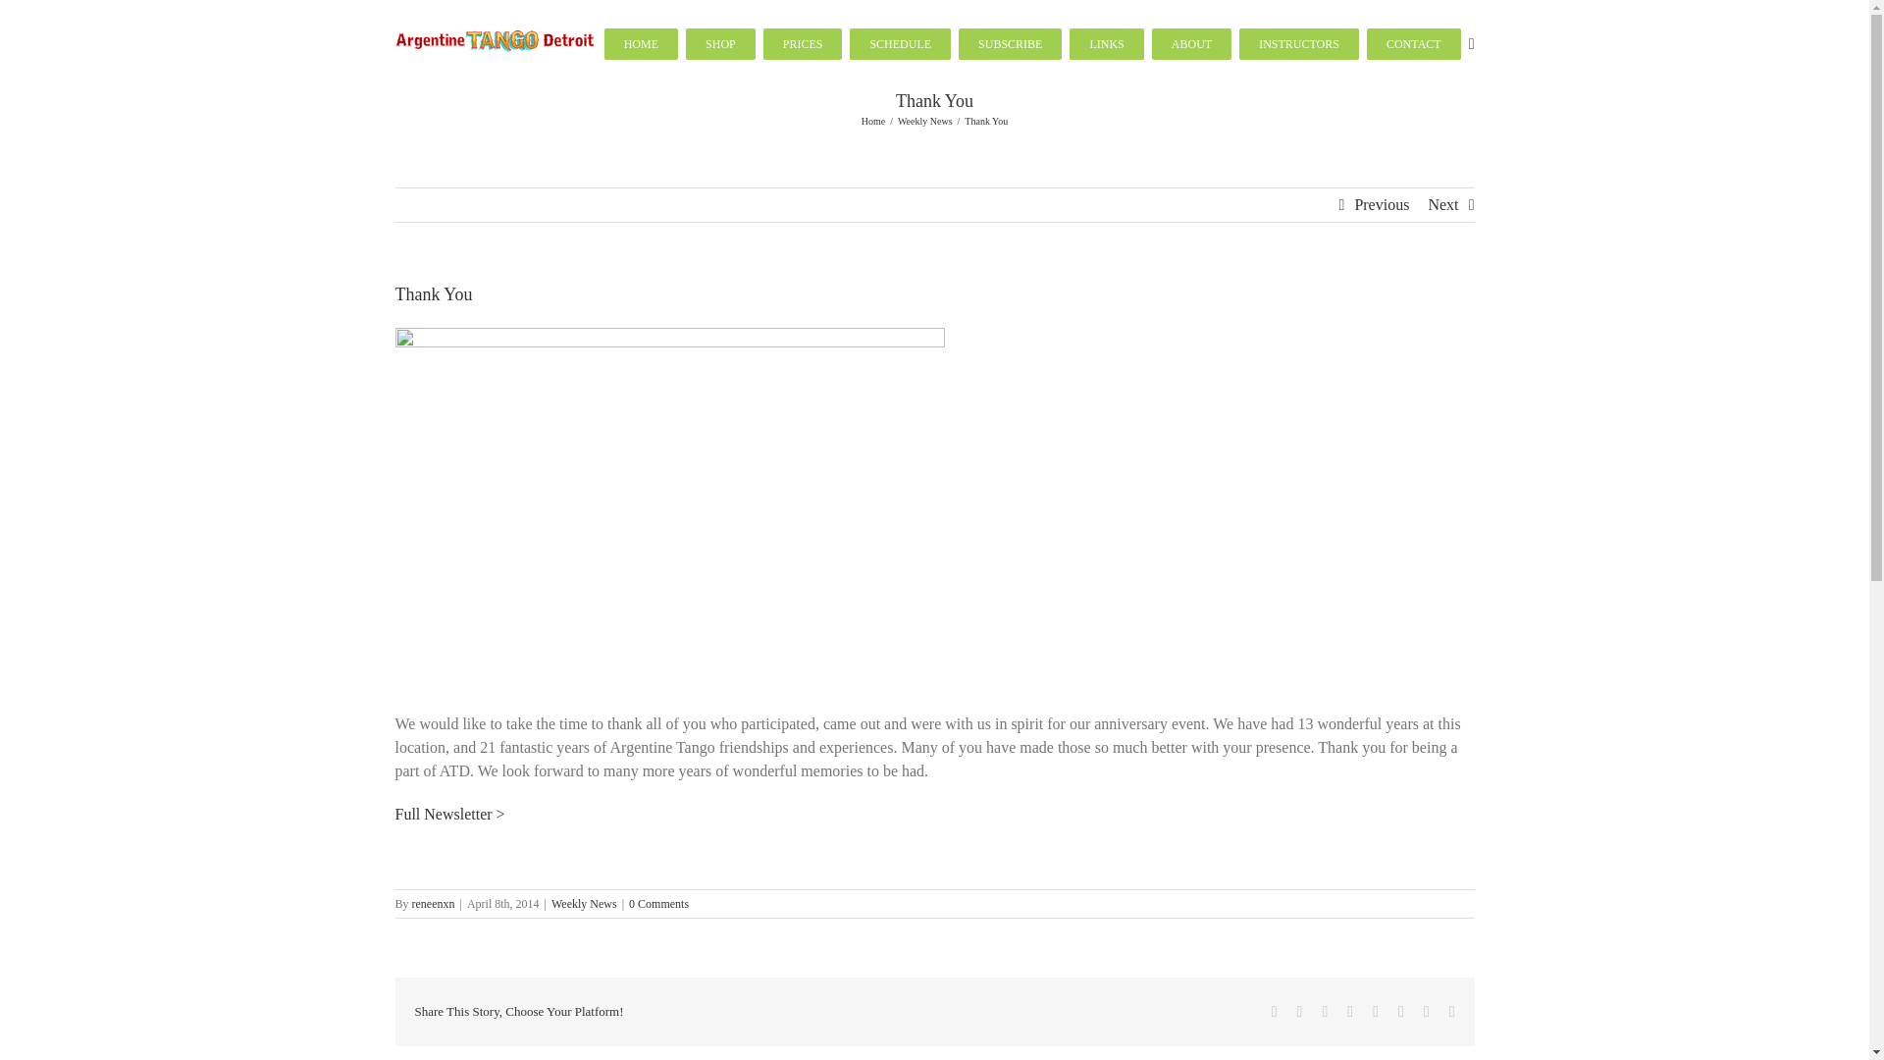 The height and width of the screenshot is (1060, 1884). I want to click on Home, so click(873, 120).